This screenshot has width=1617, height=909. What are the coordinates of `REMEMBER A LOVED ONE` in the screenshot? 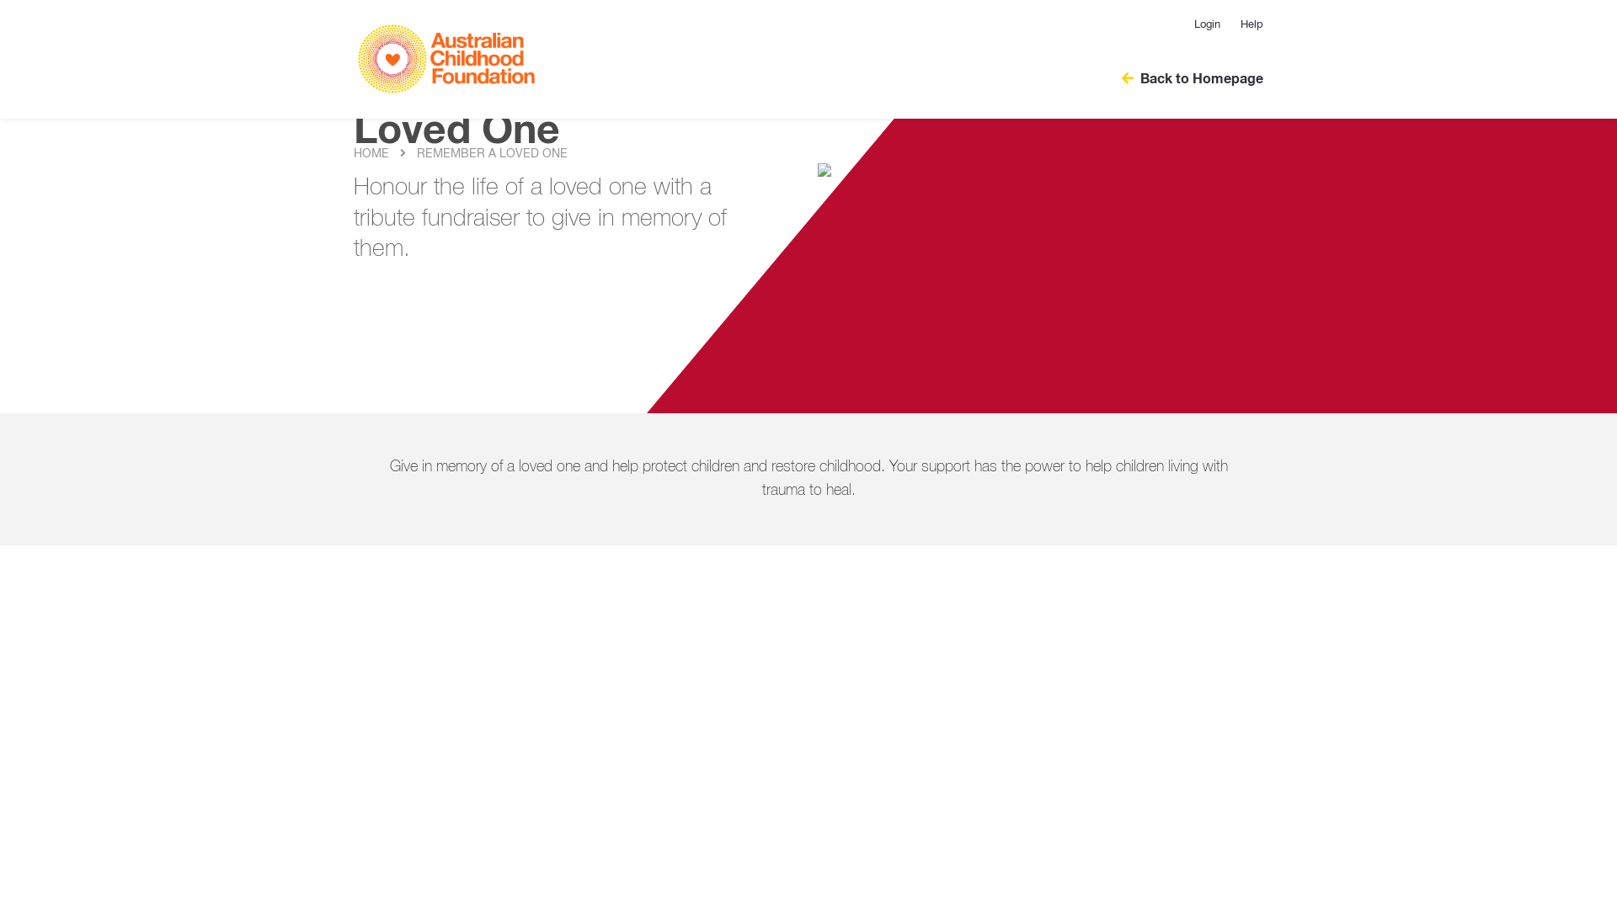 It's located at (491, 154).